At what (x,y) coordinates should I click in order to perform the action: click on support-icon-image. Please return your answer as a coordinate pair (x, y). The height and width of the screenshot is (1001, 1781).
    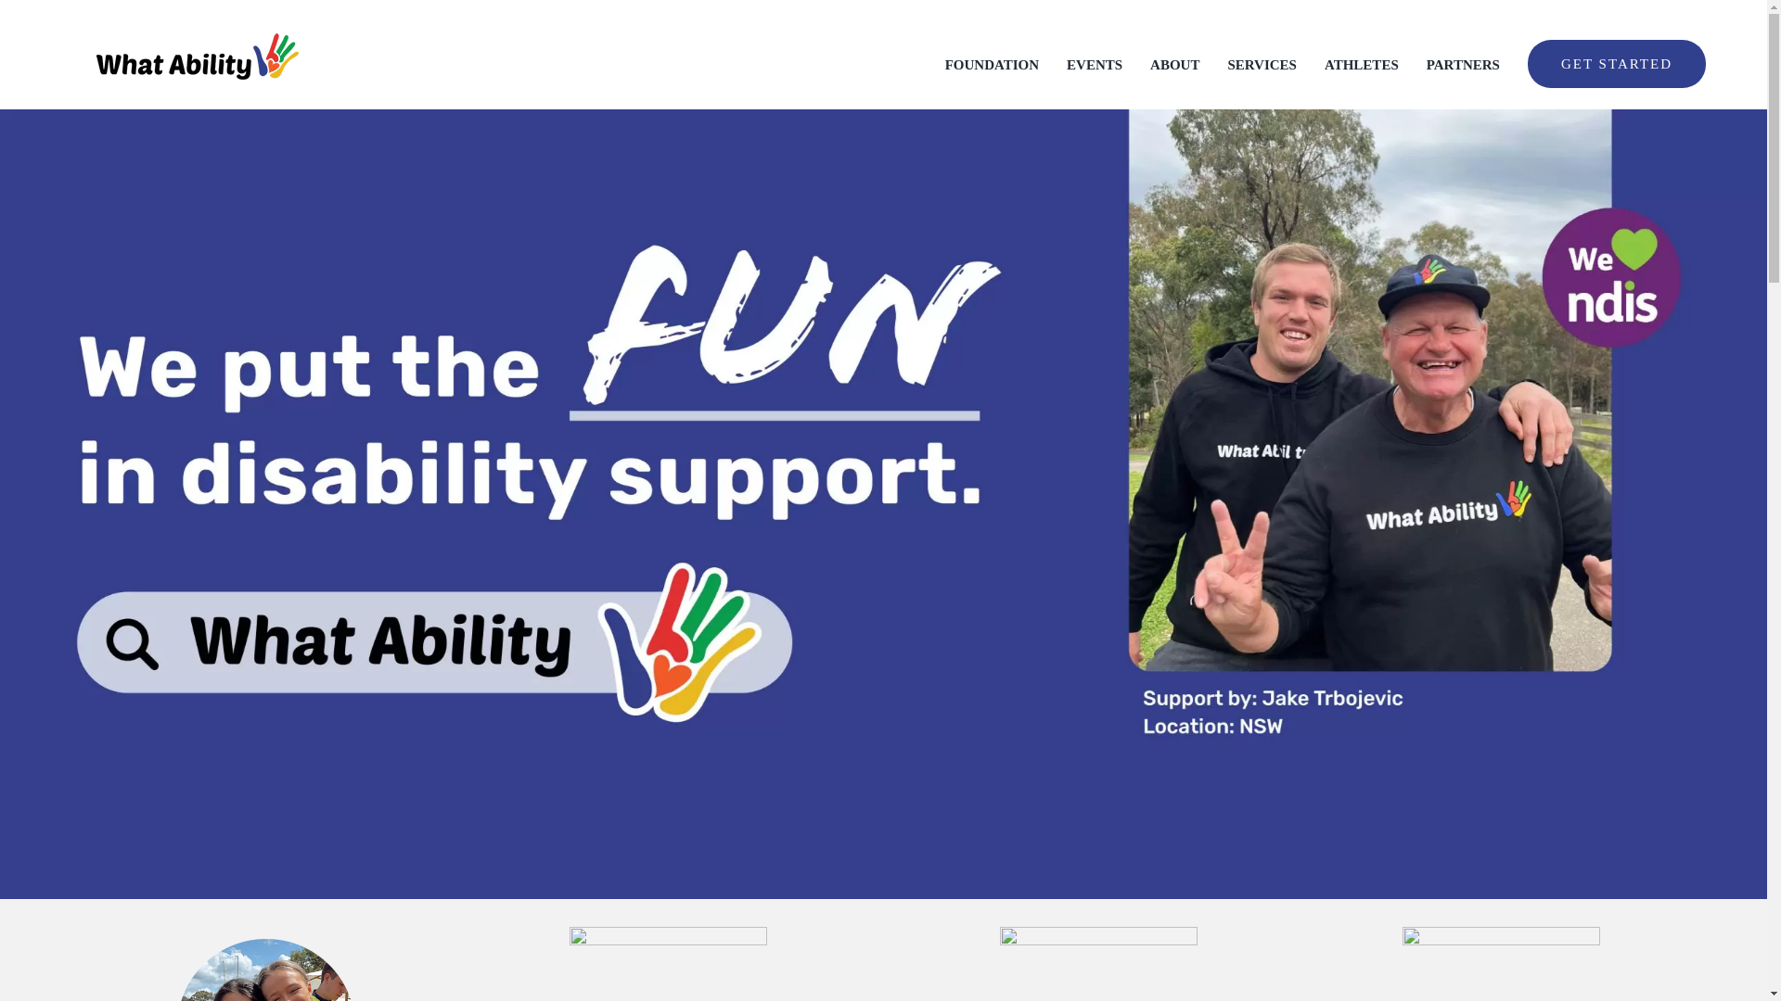
    Looking at the image, I should click on (265, 964).